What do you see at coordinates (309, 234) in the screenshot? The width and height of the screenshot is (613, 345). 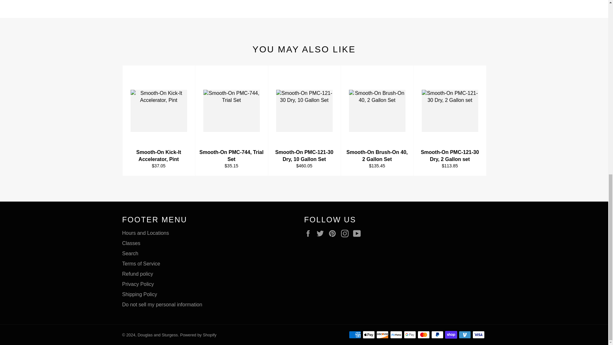 I see `Douglas and Sturgess on Facebook` at bounding box center [309, 234].